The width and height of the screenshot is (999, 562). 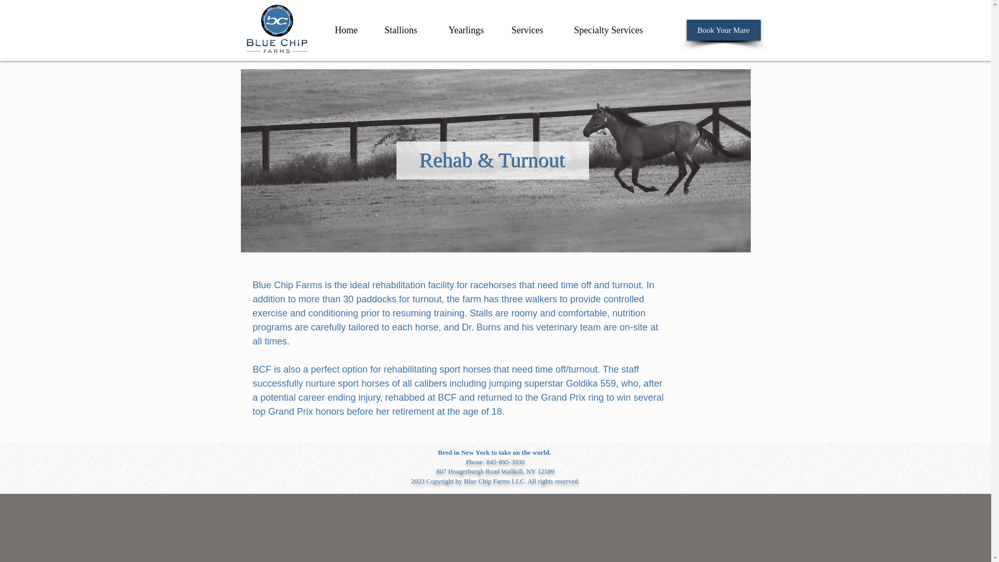 What do you see at coordinates (723, 30) in the screenshot?
I see `Book Your Mare` at bounding box center [723, 30].